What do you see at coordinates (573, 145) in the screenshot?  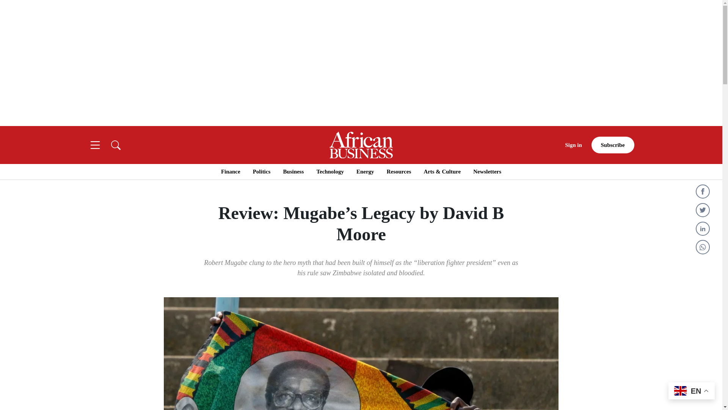 I see `Sign in` at bounding box center [573, 145].